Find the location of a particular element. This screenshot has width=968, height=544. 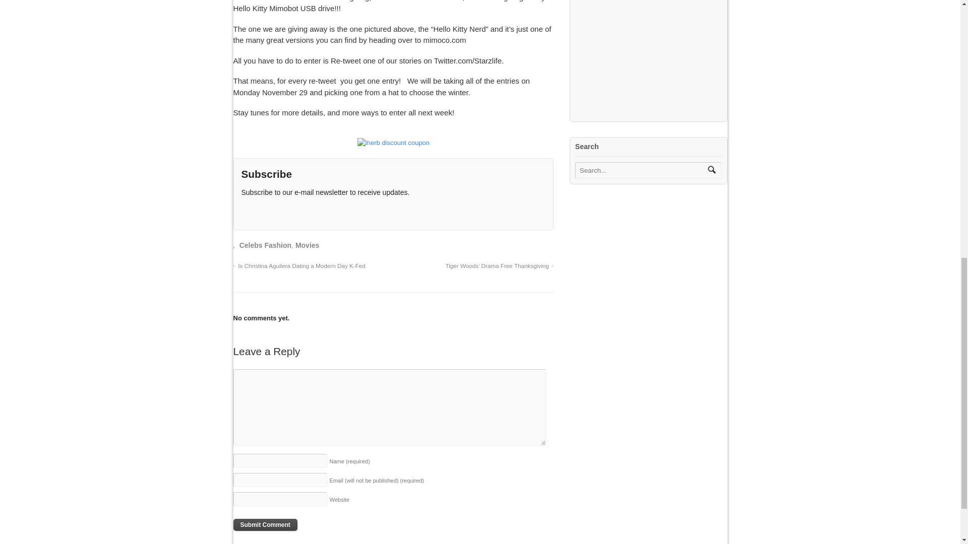

Submit Comment is located at coordinates (265, 525).